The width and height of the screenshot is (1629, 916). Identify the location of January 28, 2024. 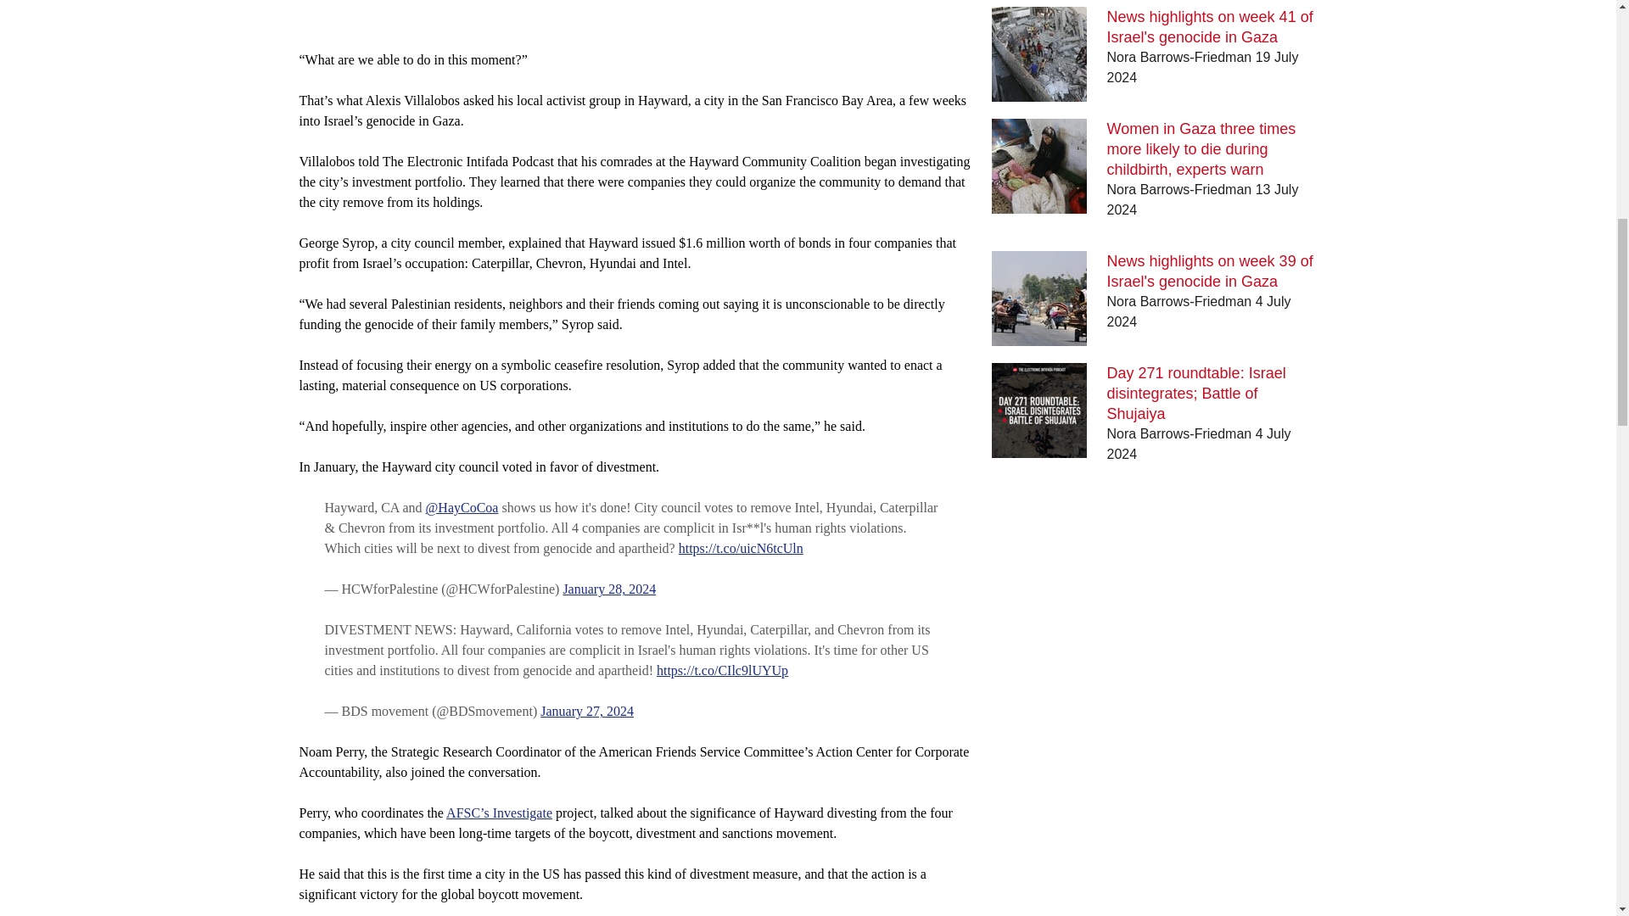
(609, 589).